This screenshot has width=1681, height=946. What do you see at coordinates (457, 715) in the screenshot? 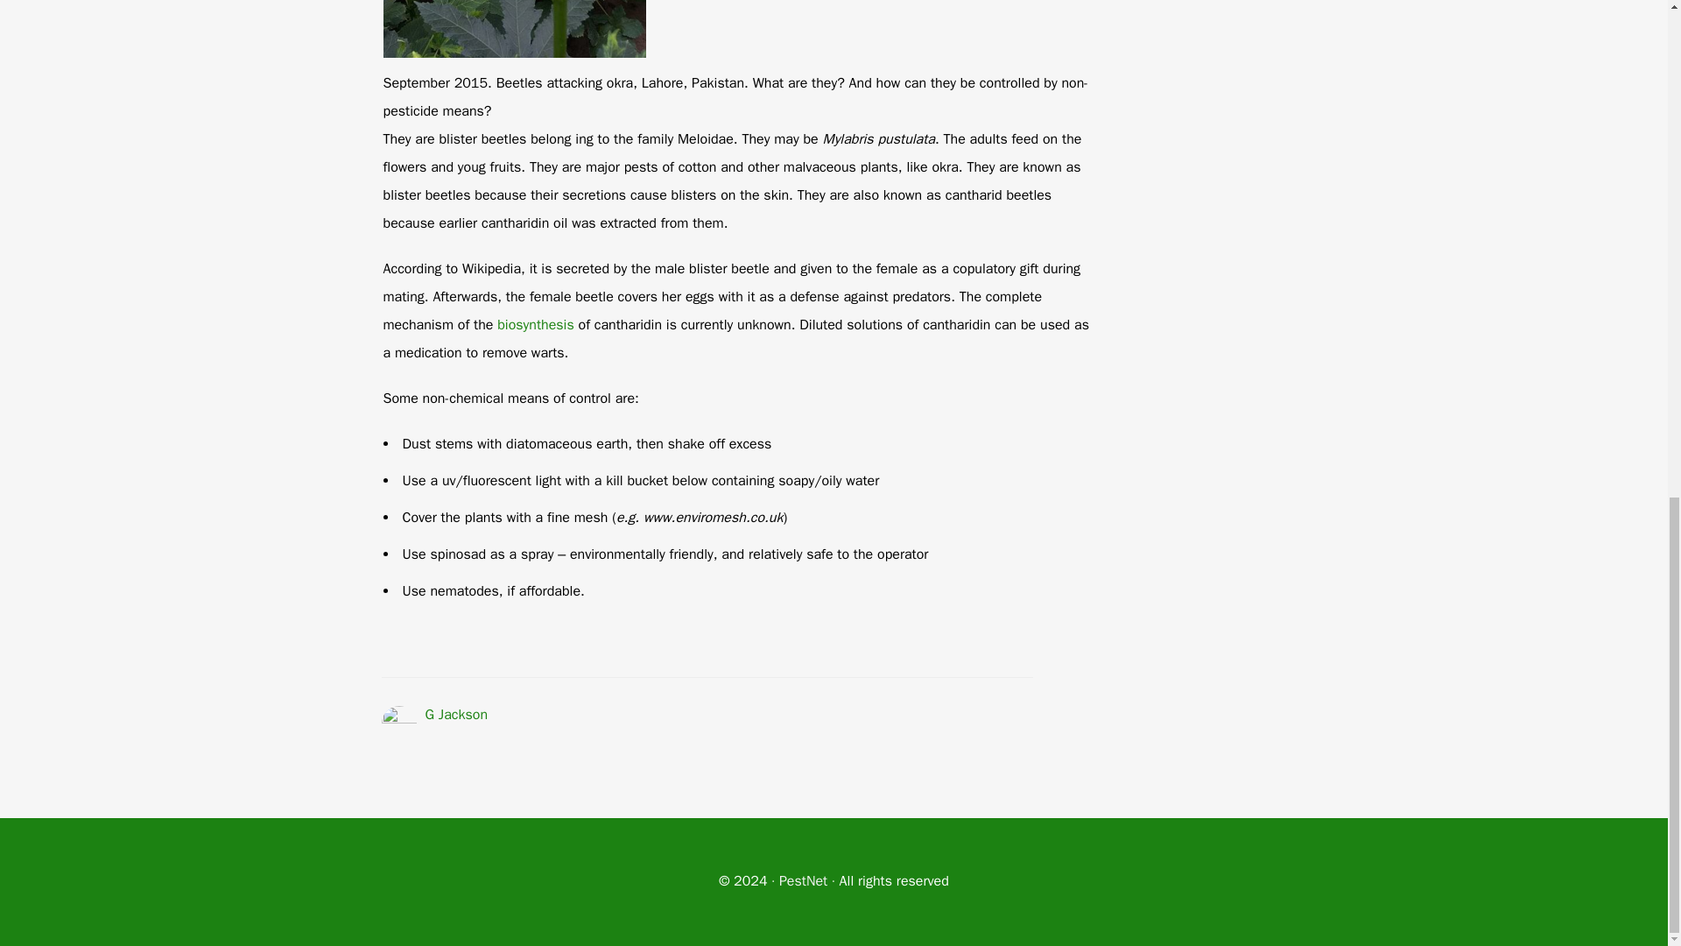
I see `G Jackson` at bounding box center [457, 715].